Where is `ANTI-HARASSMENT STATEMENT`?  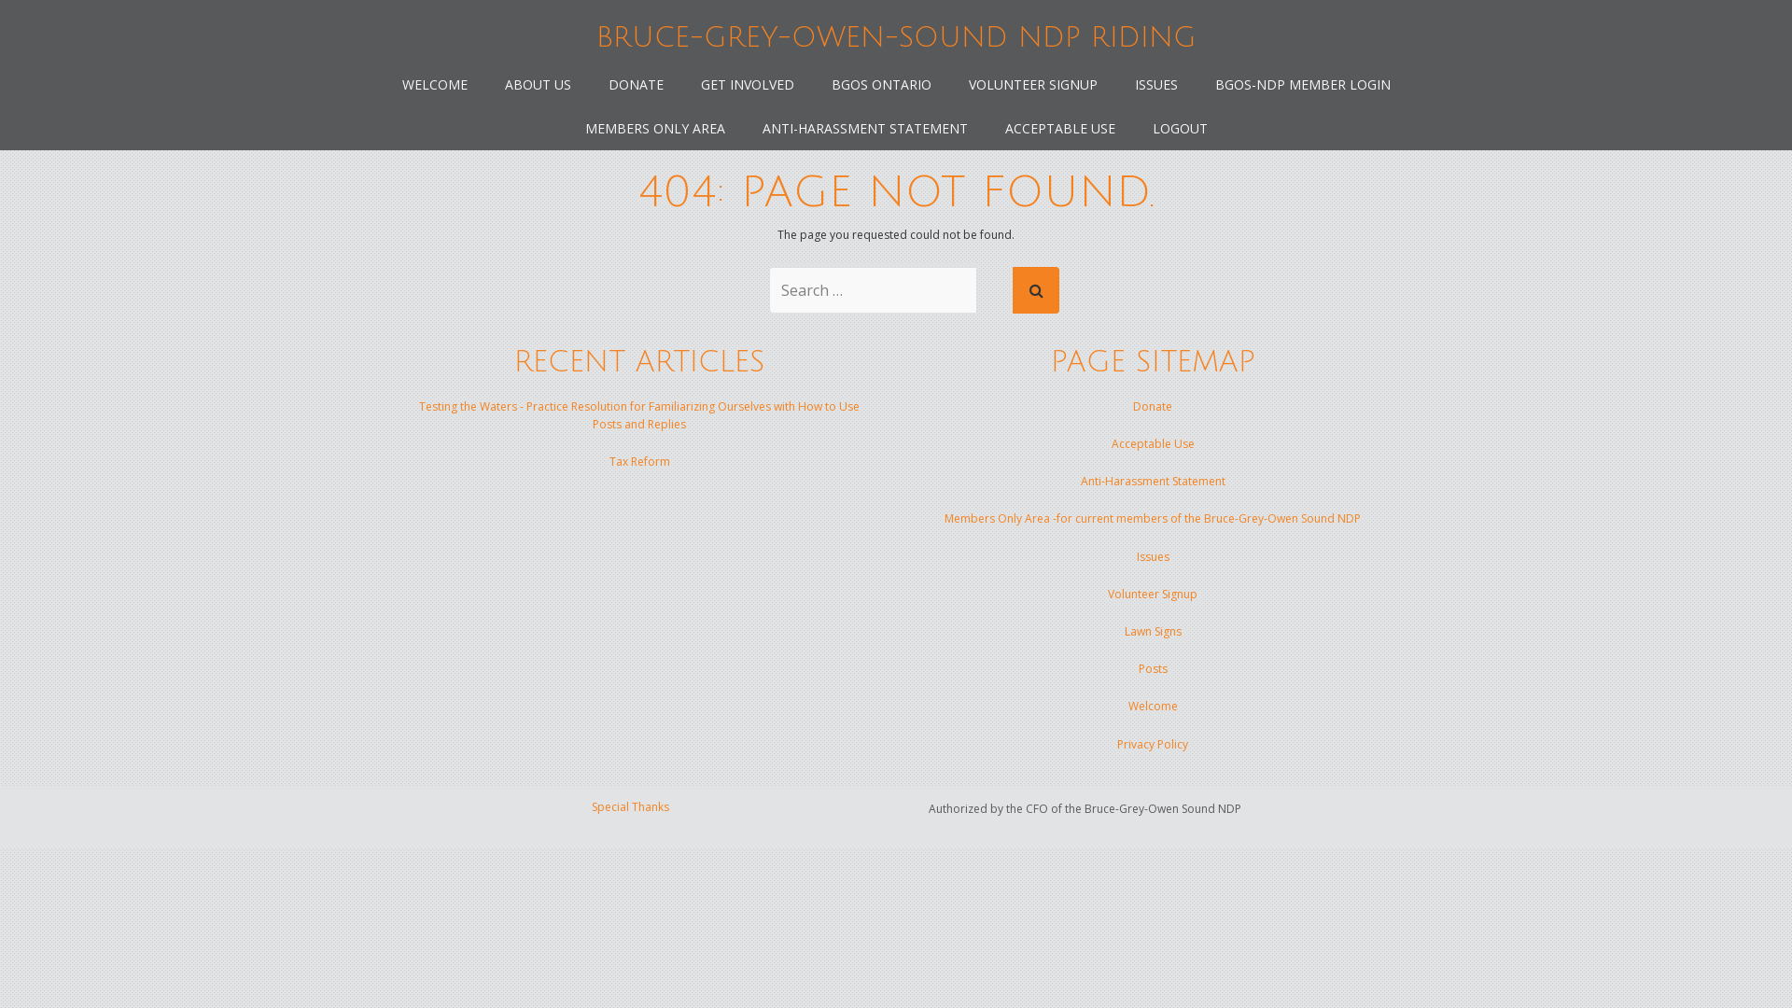 ANTI-HARASSMENT STATEMENT is located at coordinates (864, 129).